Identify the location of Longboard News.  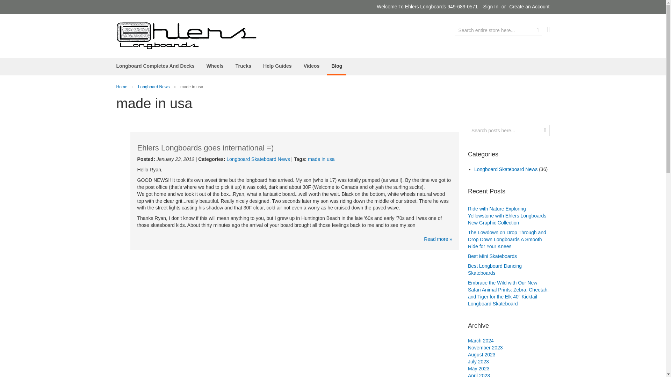
(154, 87).